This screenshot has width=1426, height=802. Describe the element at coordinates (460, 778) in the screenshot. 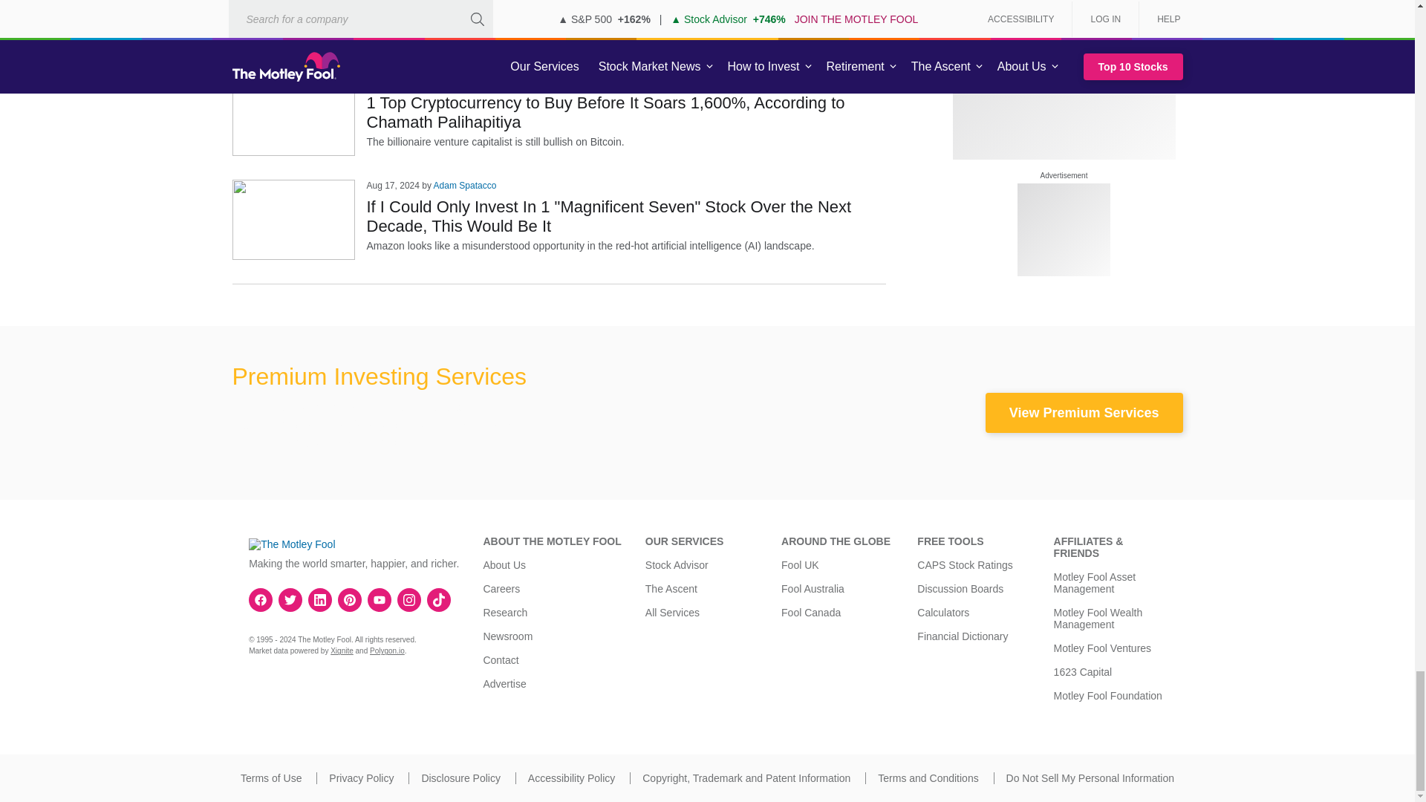

I see `Disclosure Policy` at that location.